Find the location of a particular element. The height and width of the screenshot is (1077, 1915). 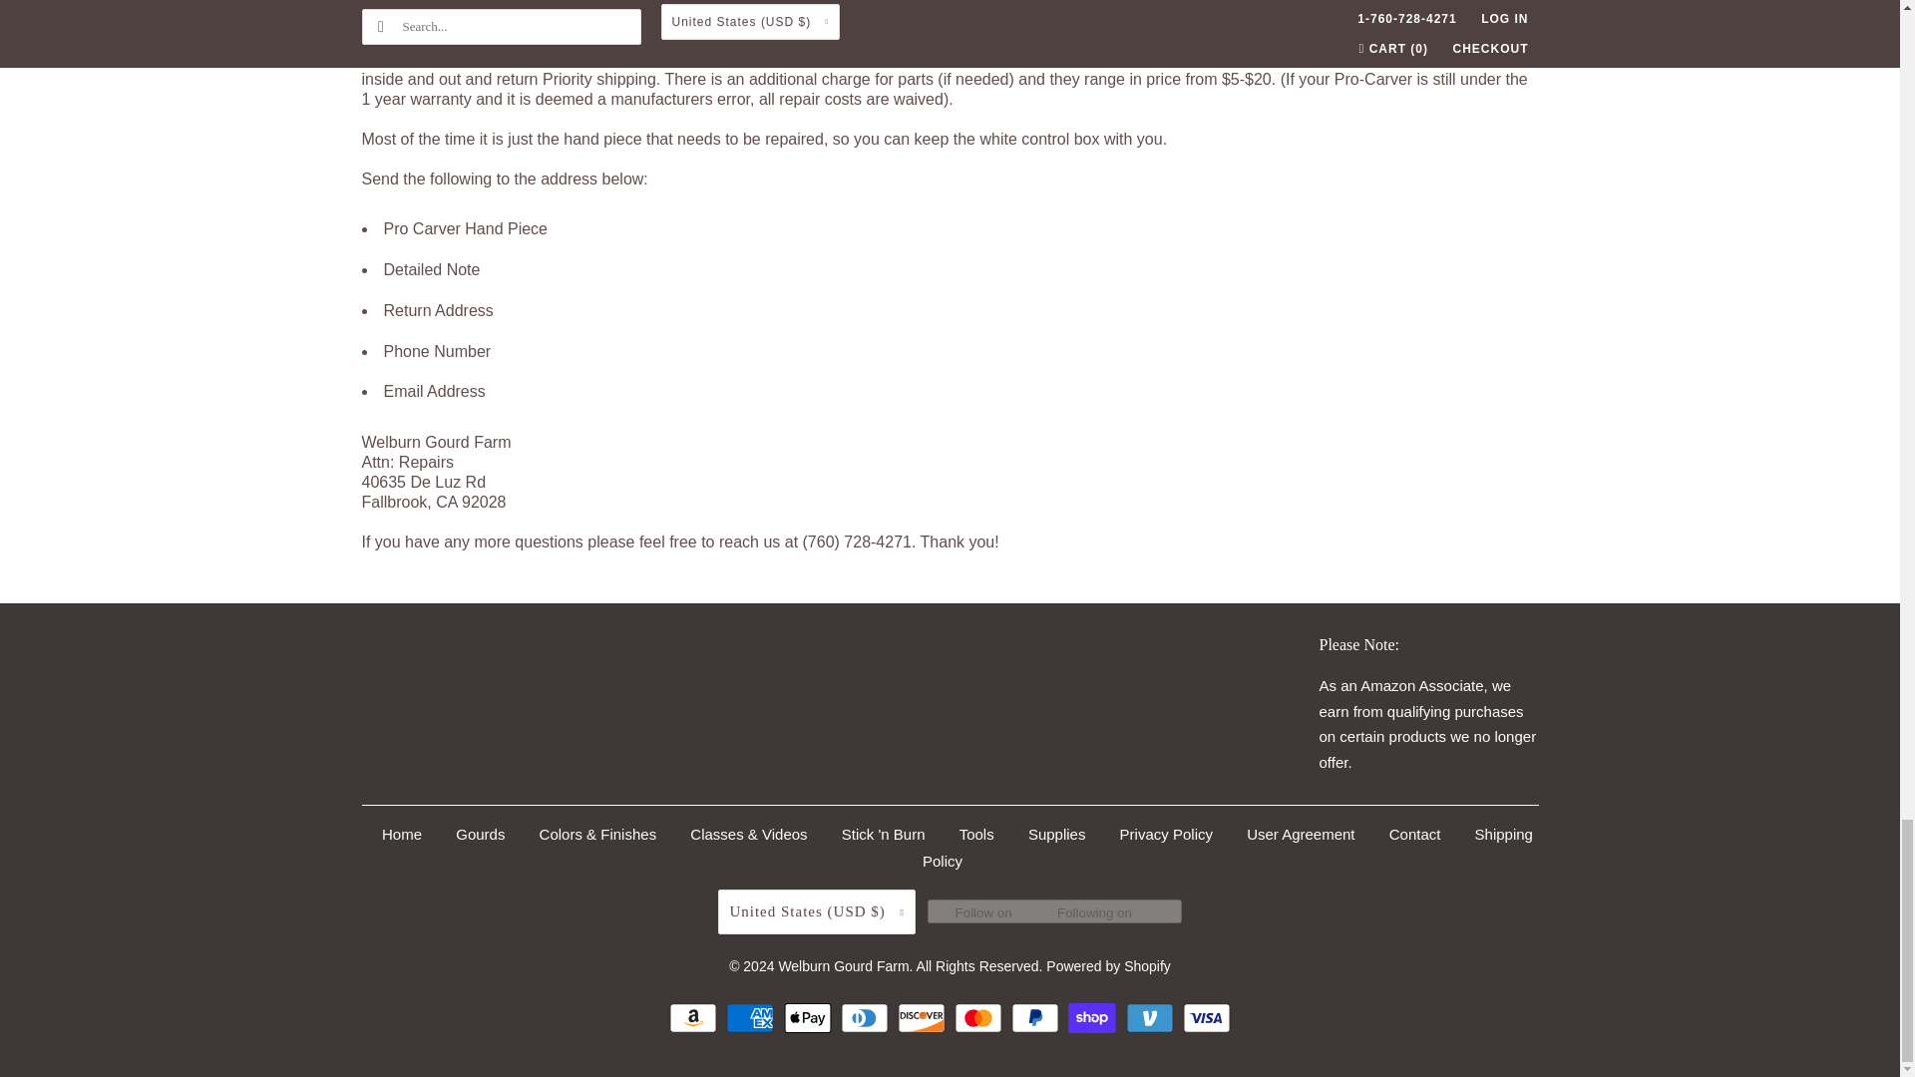

Venmo is located at coordinates (1152, 1017).